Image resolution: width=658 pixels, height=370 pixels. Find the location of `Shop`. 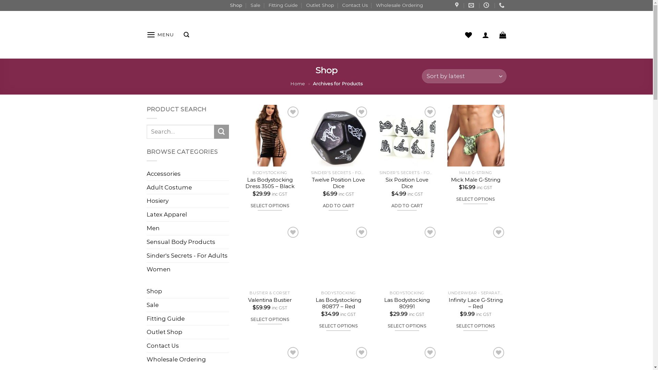

Shop is located at coordinates (236, 5).